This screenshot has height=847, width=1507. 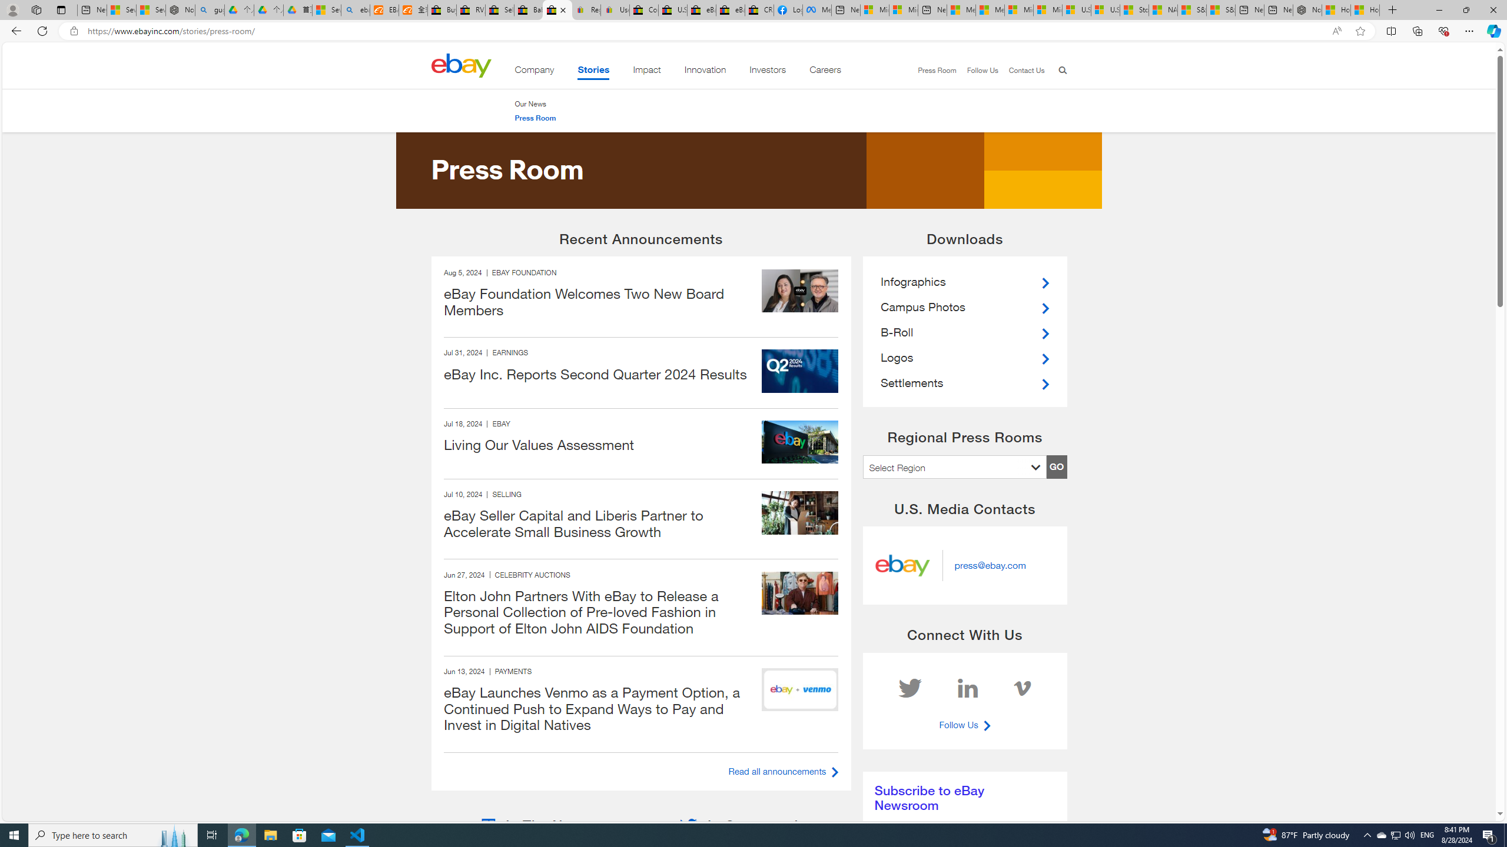 What do you see at coordinates (799, 593) in the screenshot?
I see `969302575` at bounding box center [799, 593].